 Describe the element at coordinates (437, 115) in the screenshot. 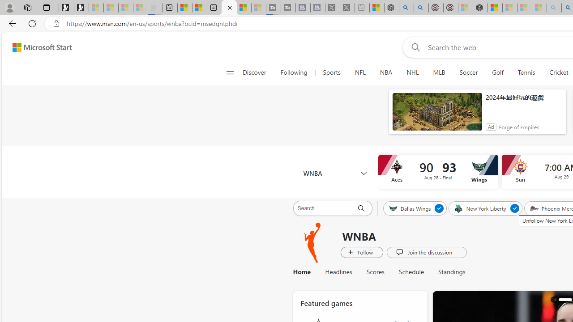

I see `anim-content` at that location.